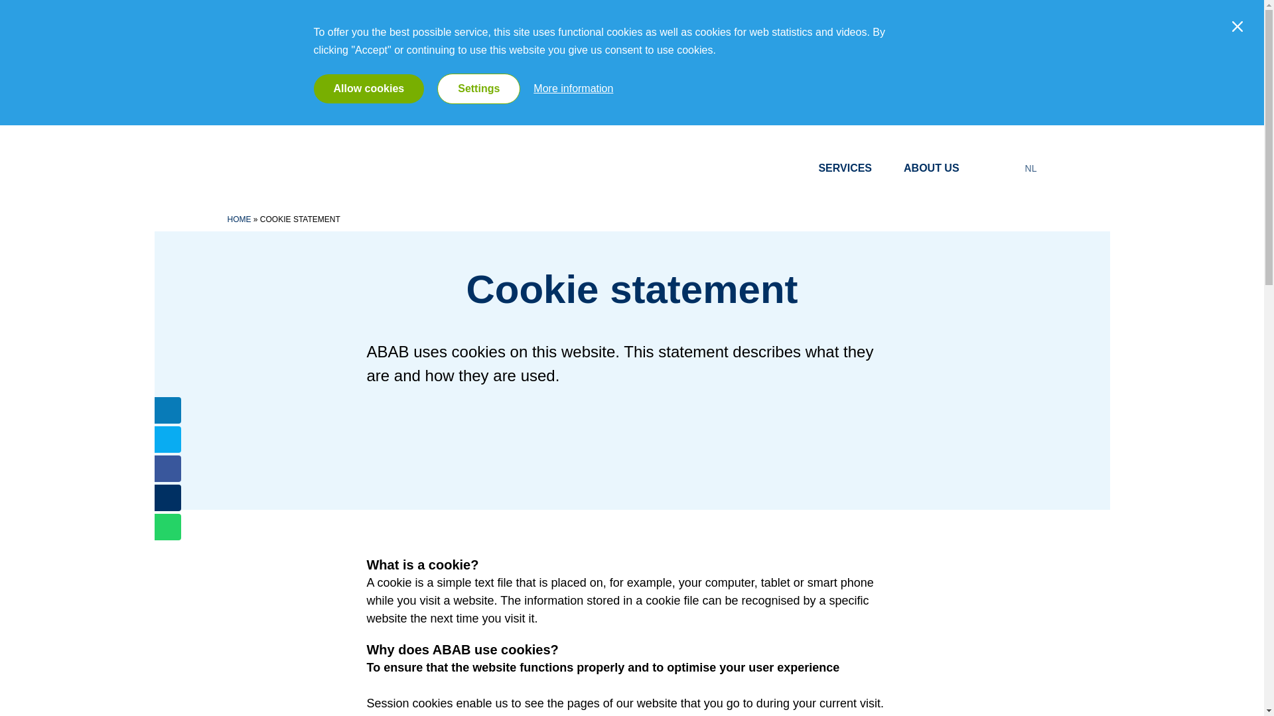 This screenshot has width=1274, height=716. What do you see at coordinates (573, 88) in the screenshot?
I see `More information` at bounding box center [573, 88].